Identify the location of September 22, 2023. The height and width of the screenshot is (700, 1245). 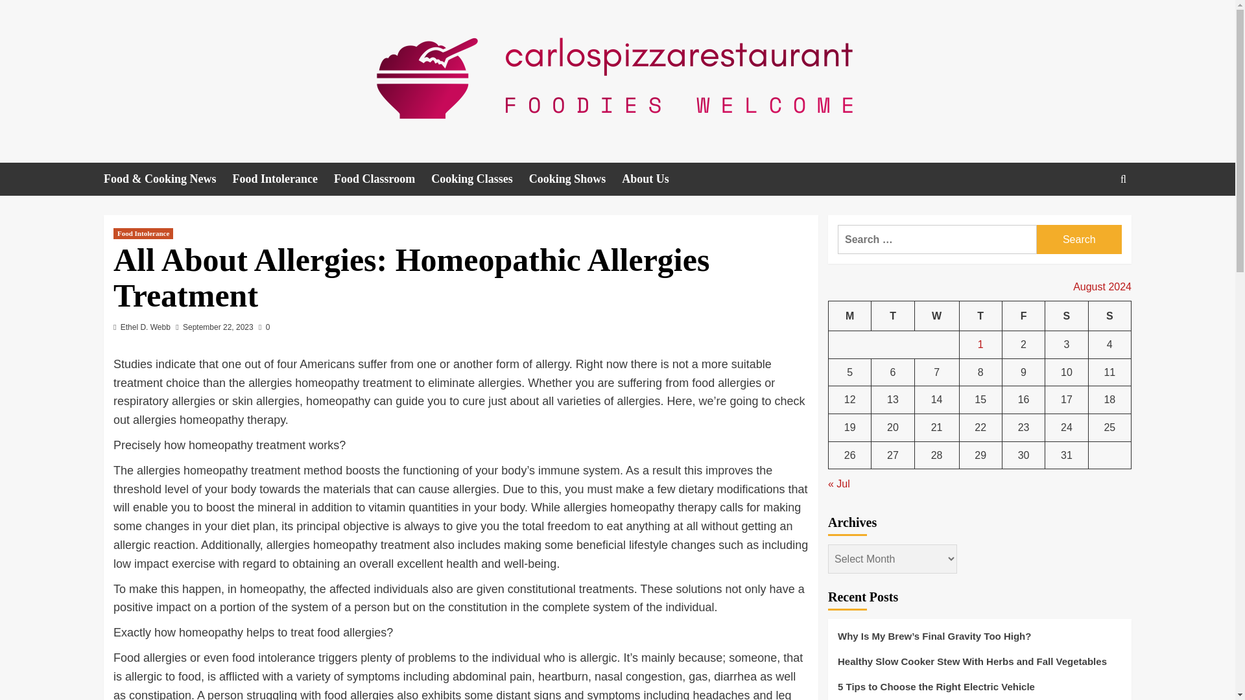
(218, 327).